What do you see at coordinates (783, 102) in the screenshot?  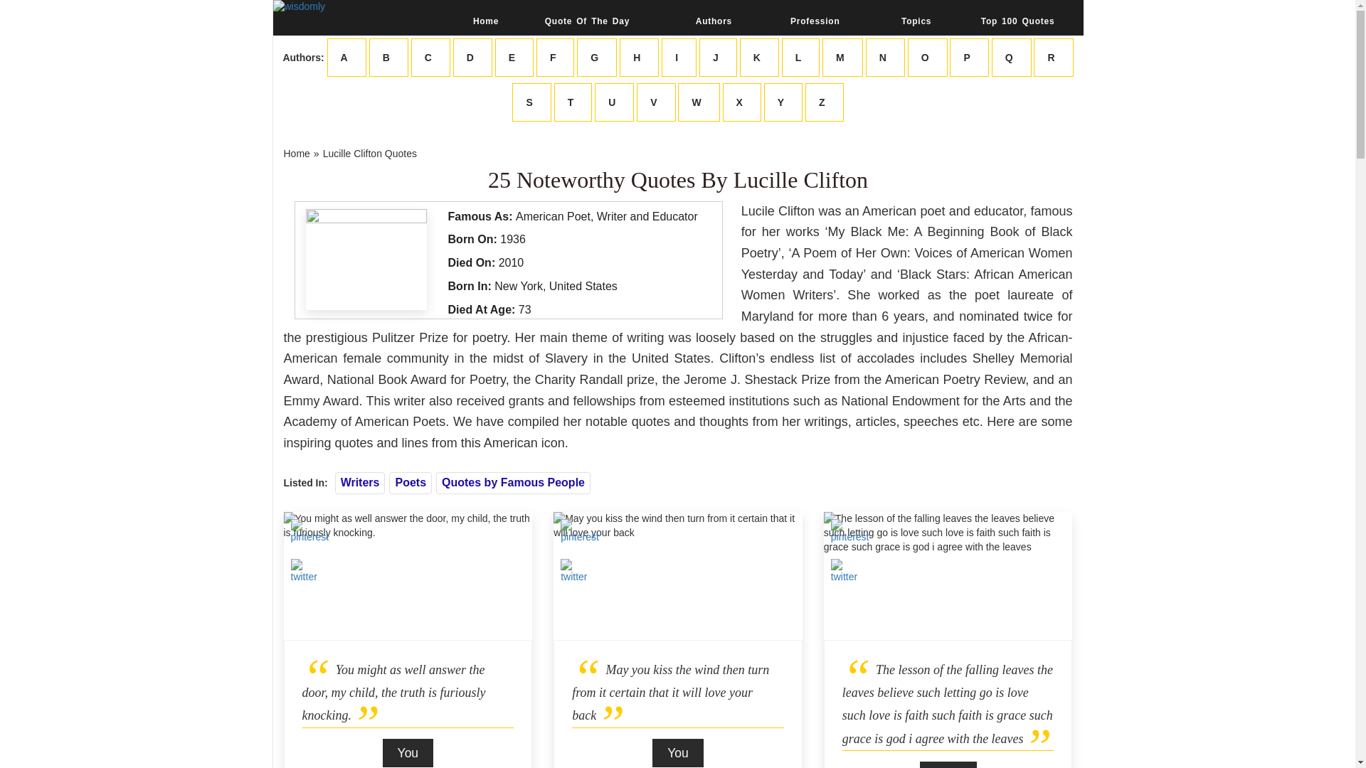 I see `Y` at bounding box center [783, 102].